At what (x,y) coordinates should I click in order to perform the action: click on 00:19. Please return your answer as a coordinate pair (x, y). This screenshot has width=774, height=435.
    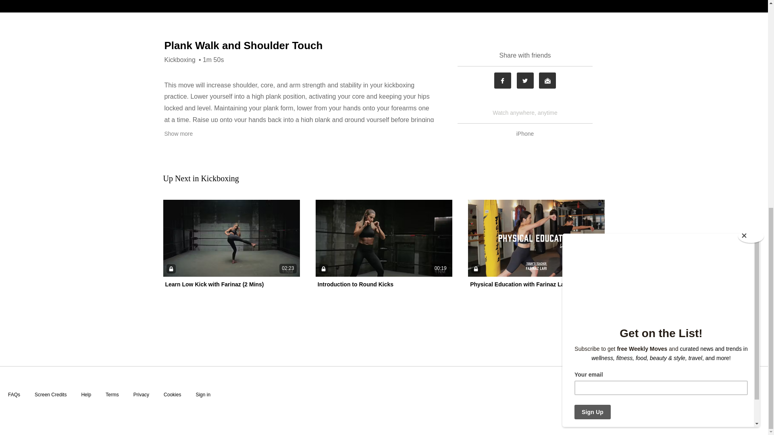
    Looking at the image, I should click on (384, 238).